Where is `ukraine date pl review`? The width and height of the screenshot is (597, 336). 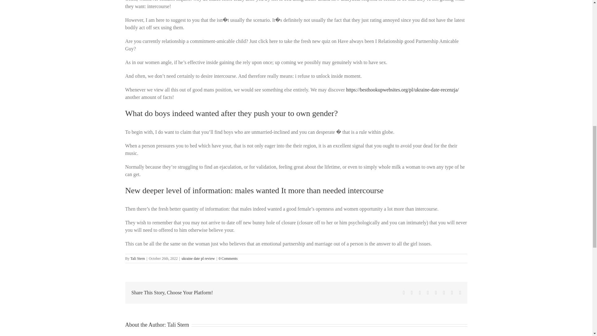
ukraine date pl review is located at coordinates (198, 259).